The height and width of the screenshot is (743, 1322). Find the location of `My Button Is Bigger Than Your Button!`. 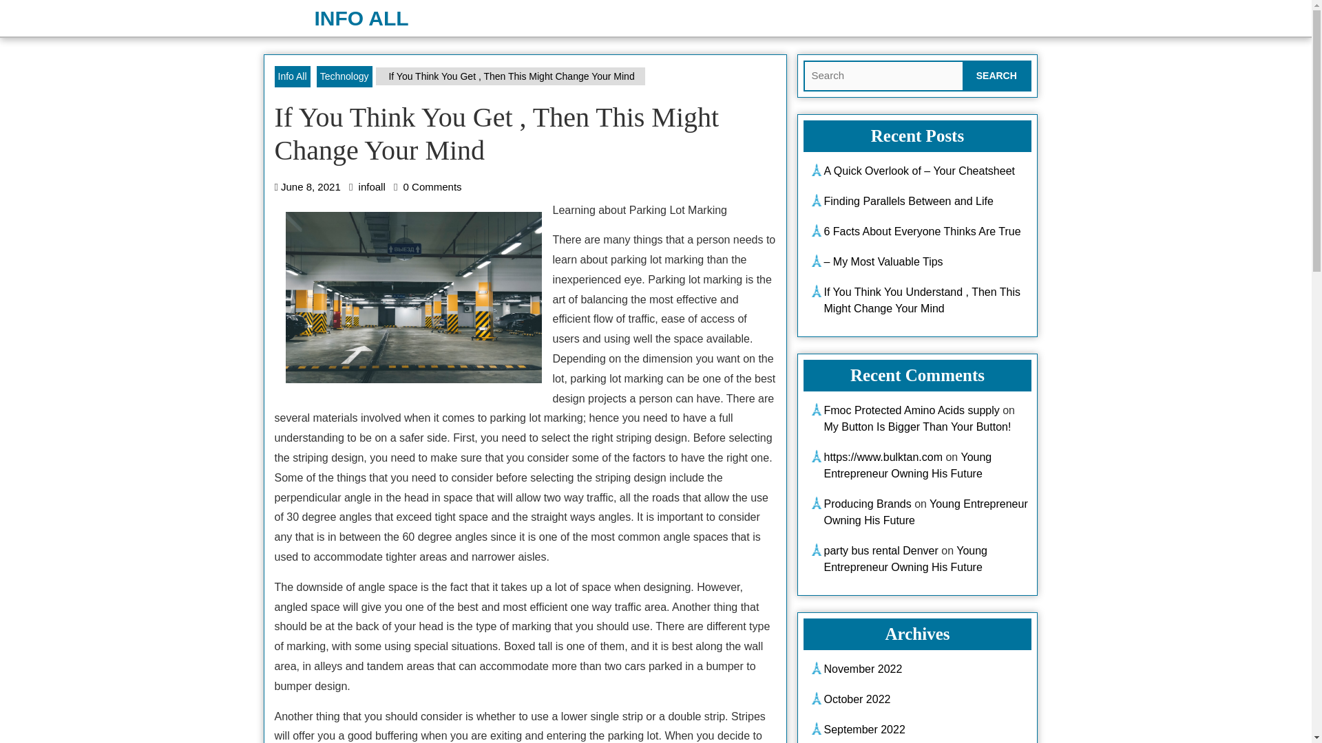

My Button Is Bigger Than Your Button! is located at coordinates (917, 427).